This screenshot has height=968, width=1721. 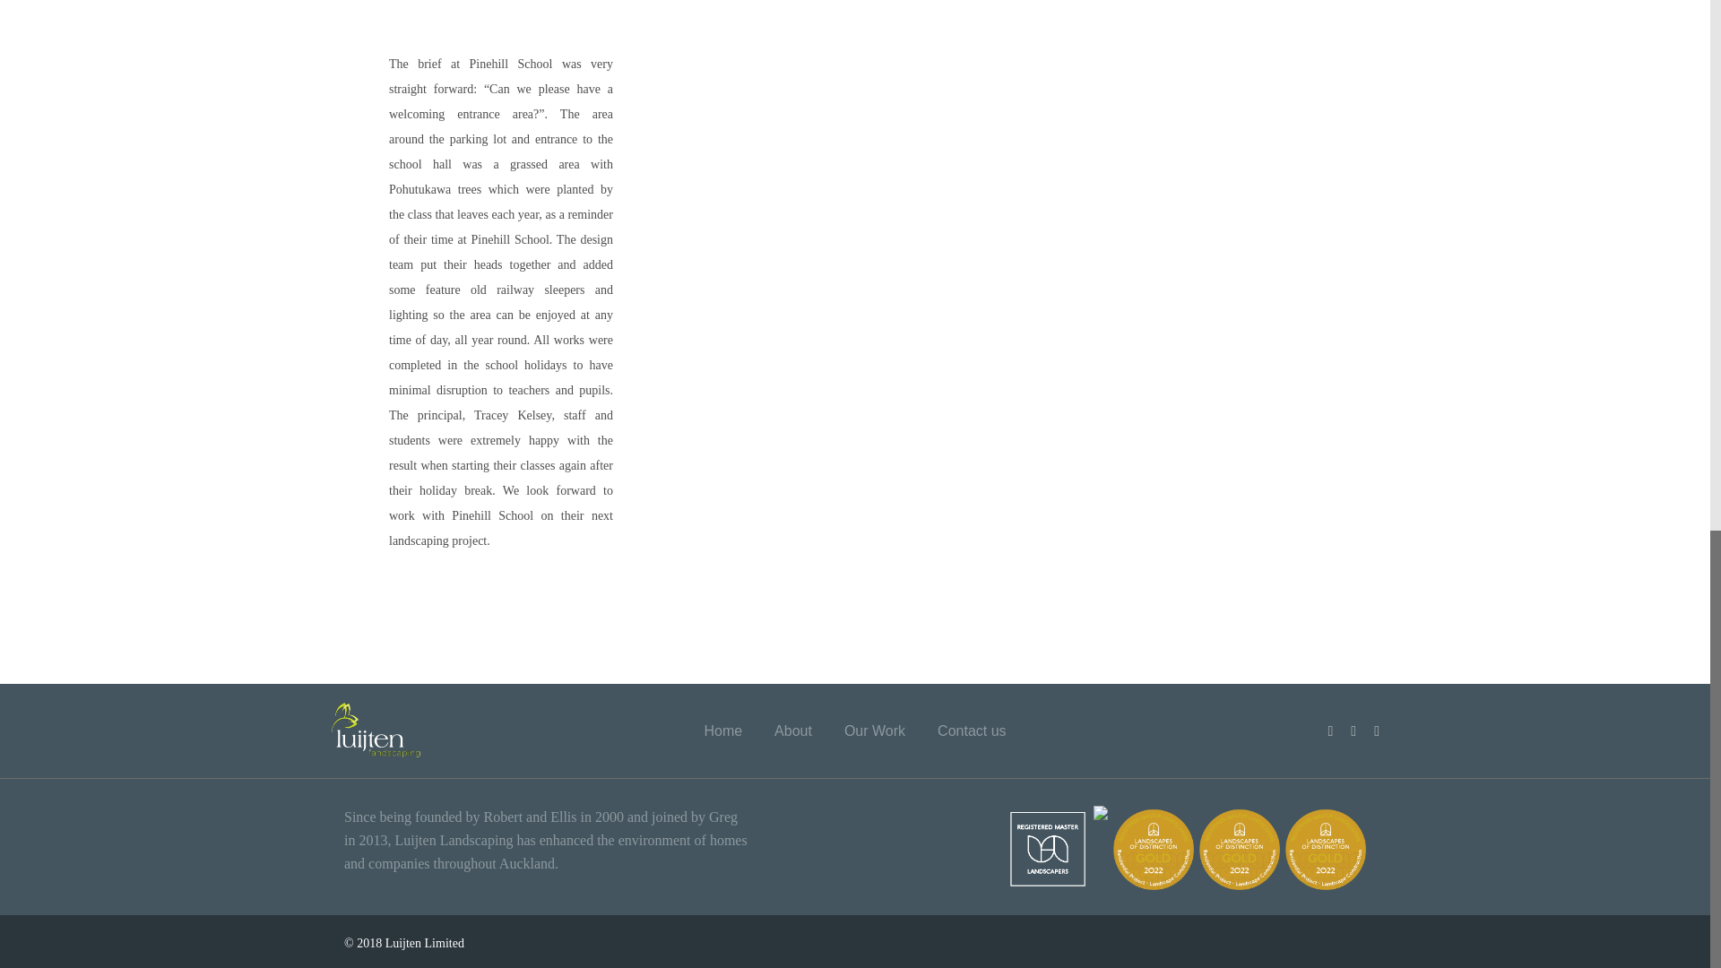 I want to click on About, so click(x=793, y=730).